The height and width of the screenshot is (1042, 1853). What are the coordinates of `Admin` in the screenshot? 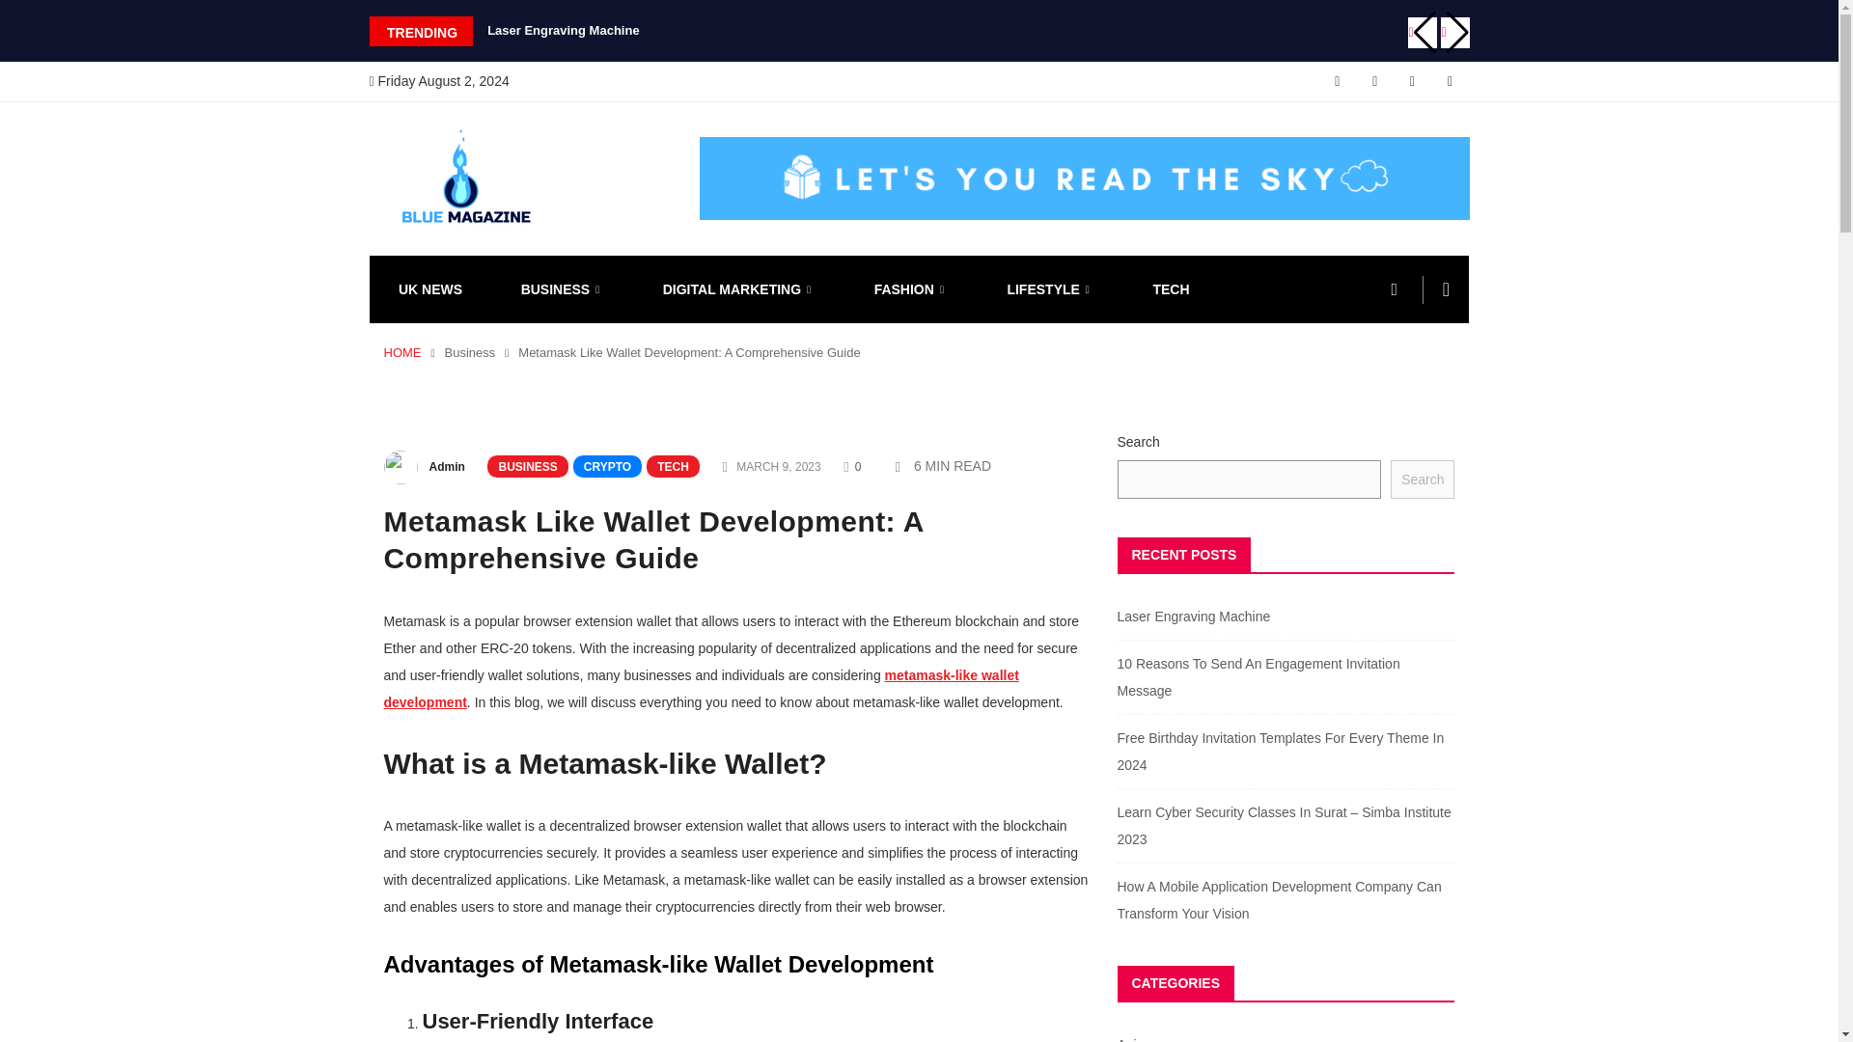 It's located at (446, 467).